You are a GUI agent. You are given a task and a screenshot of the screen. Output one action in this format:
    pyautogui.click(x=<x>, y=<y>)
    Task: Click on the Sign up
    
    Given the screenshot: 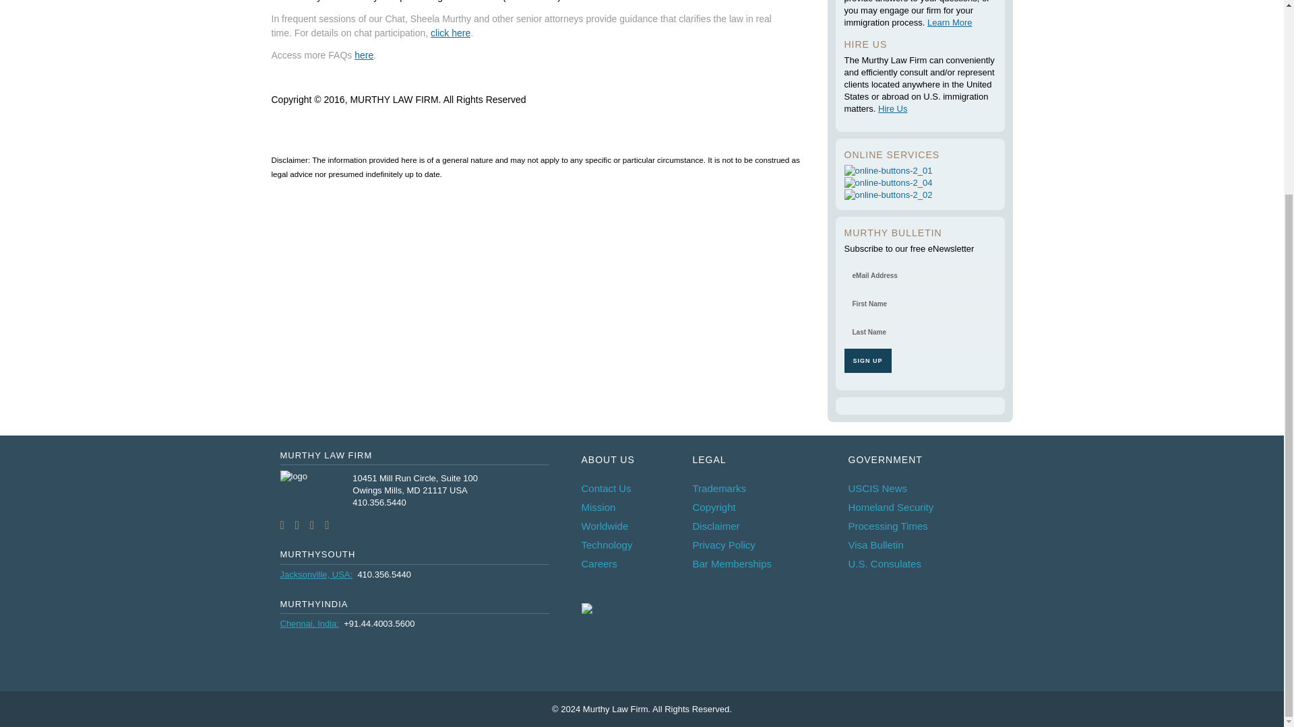 What is the action you would take?
    pyautogui.click(x=867, y=361)
    